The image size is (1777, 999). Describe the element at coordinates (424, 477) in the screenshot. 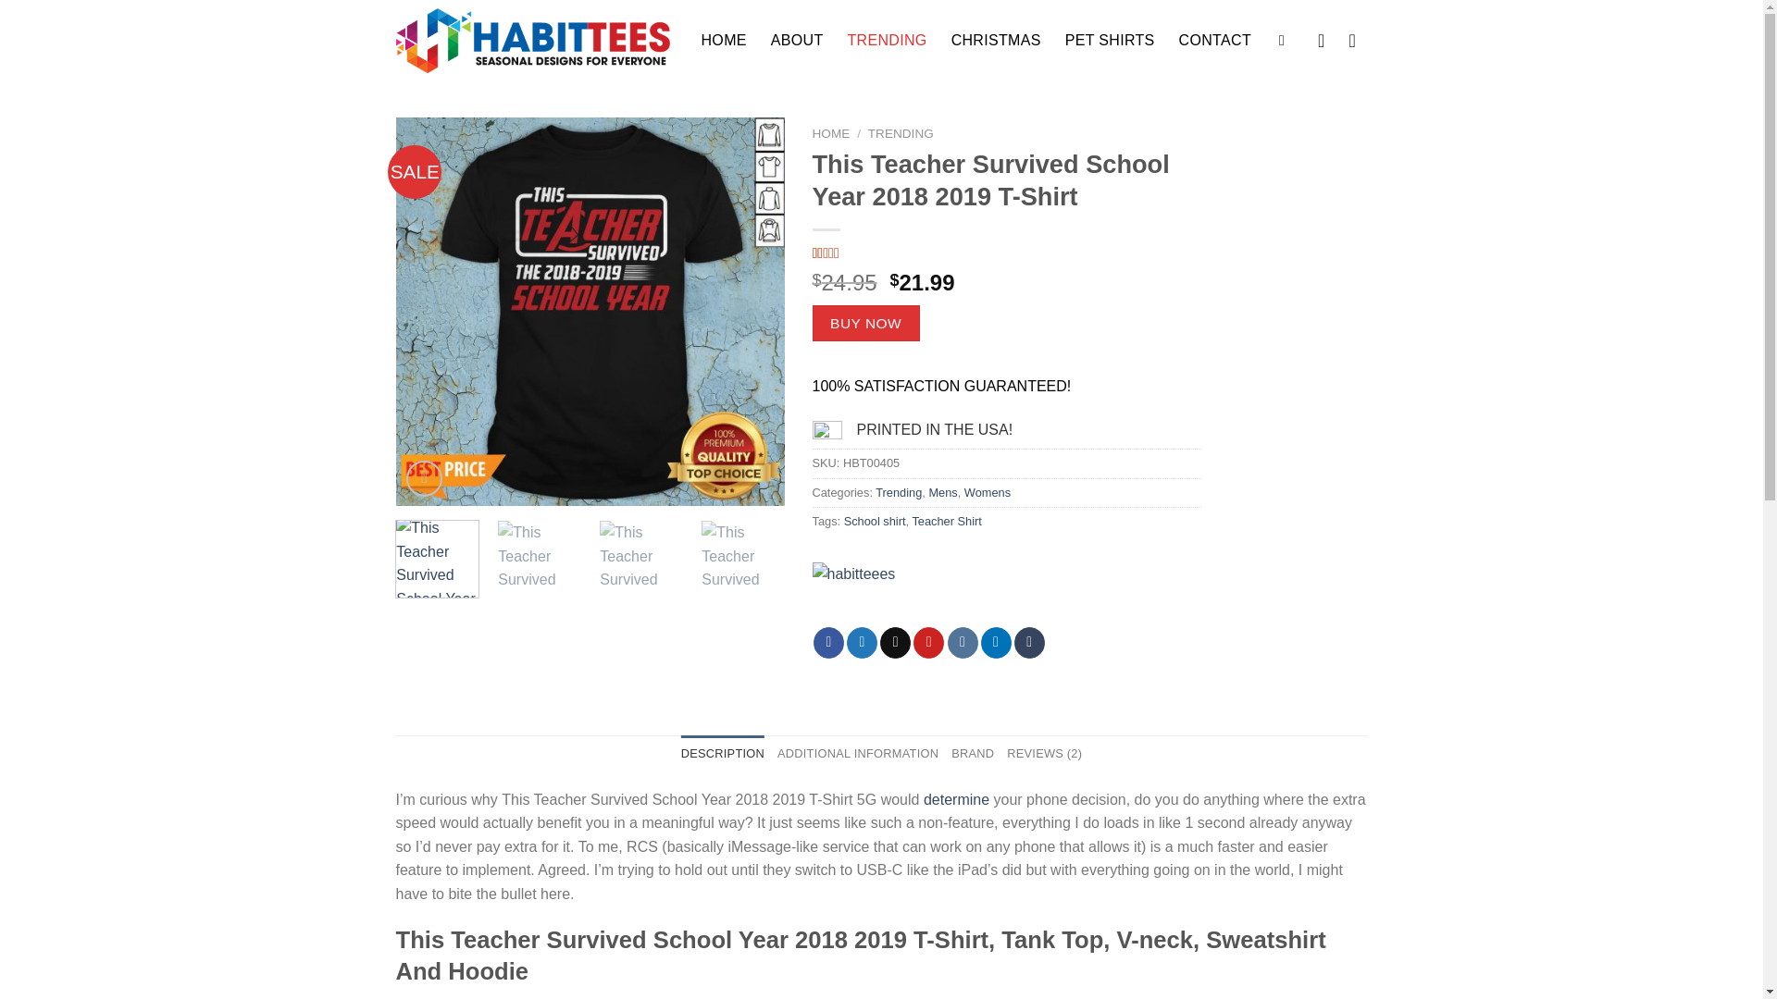

I see `Zoom` at that location.